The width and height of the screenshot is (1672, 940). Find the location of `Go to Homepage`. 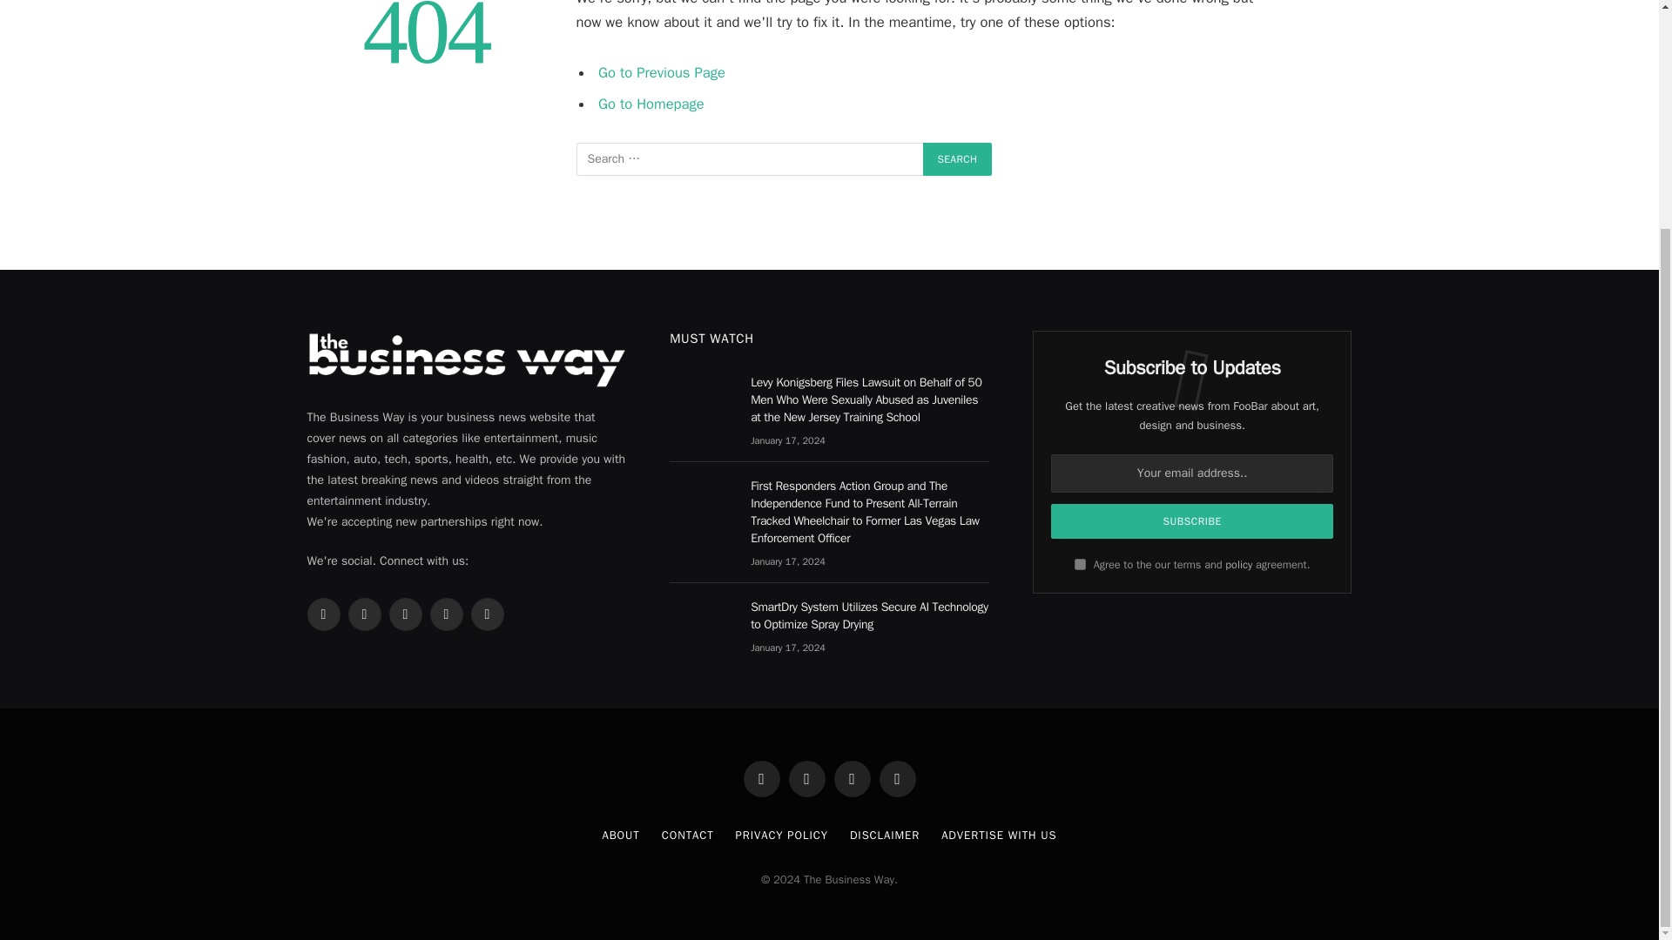

Go to Homepage is located at coordinates (651, 103).